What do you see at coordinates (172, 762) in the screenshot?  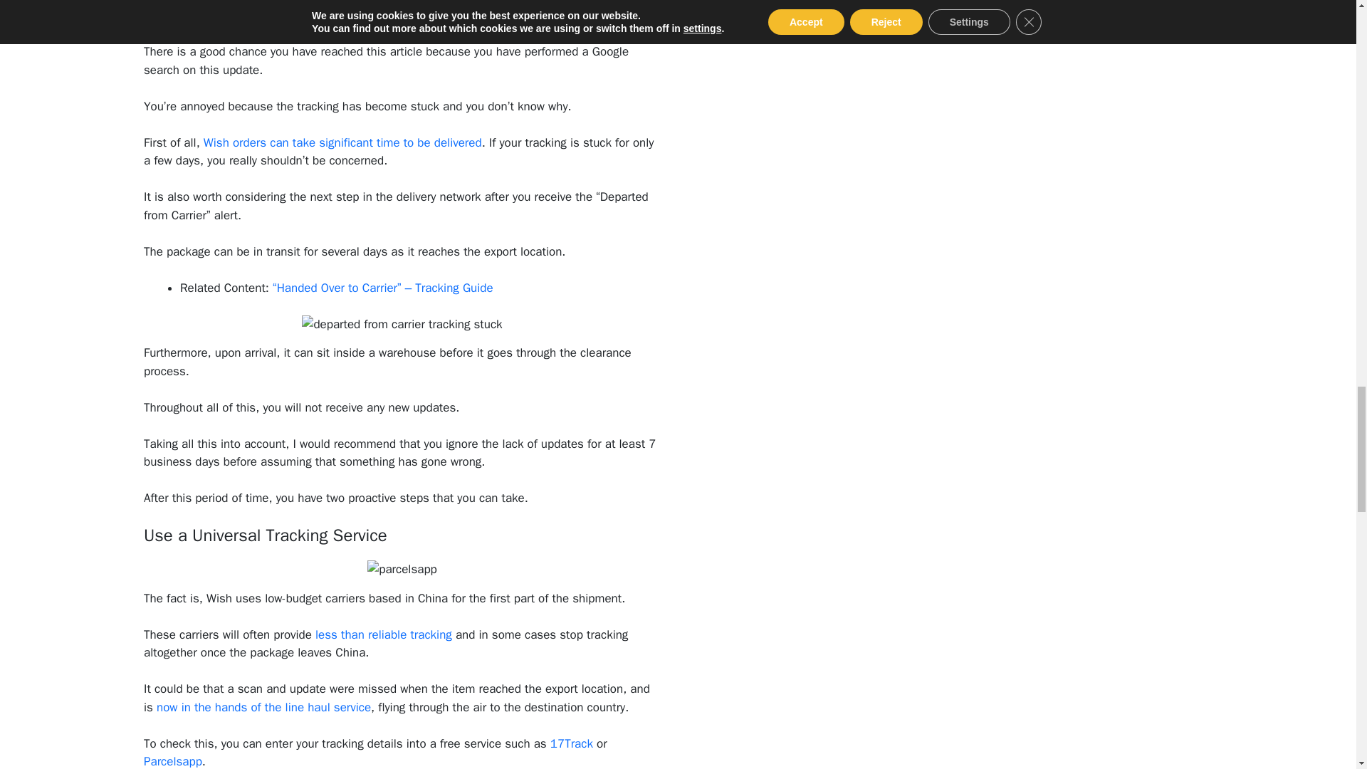 I see `Parcelsapp` at bounding box center [172, 762].